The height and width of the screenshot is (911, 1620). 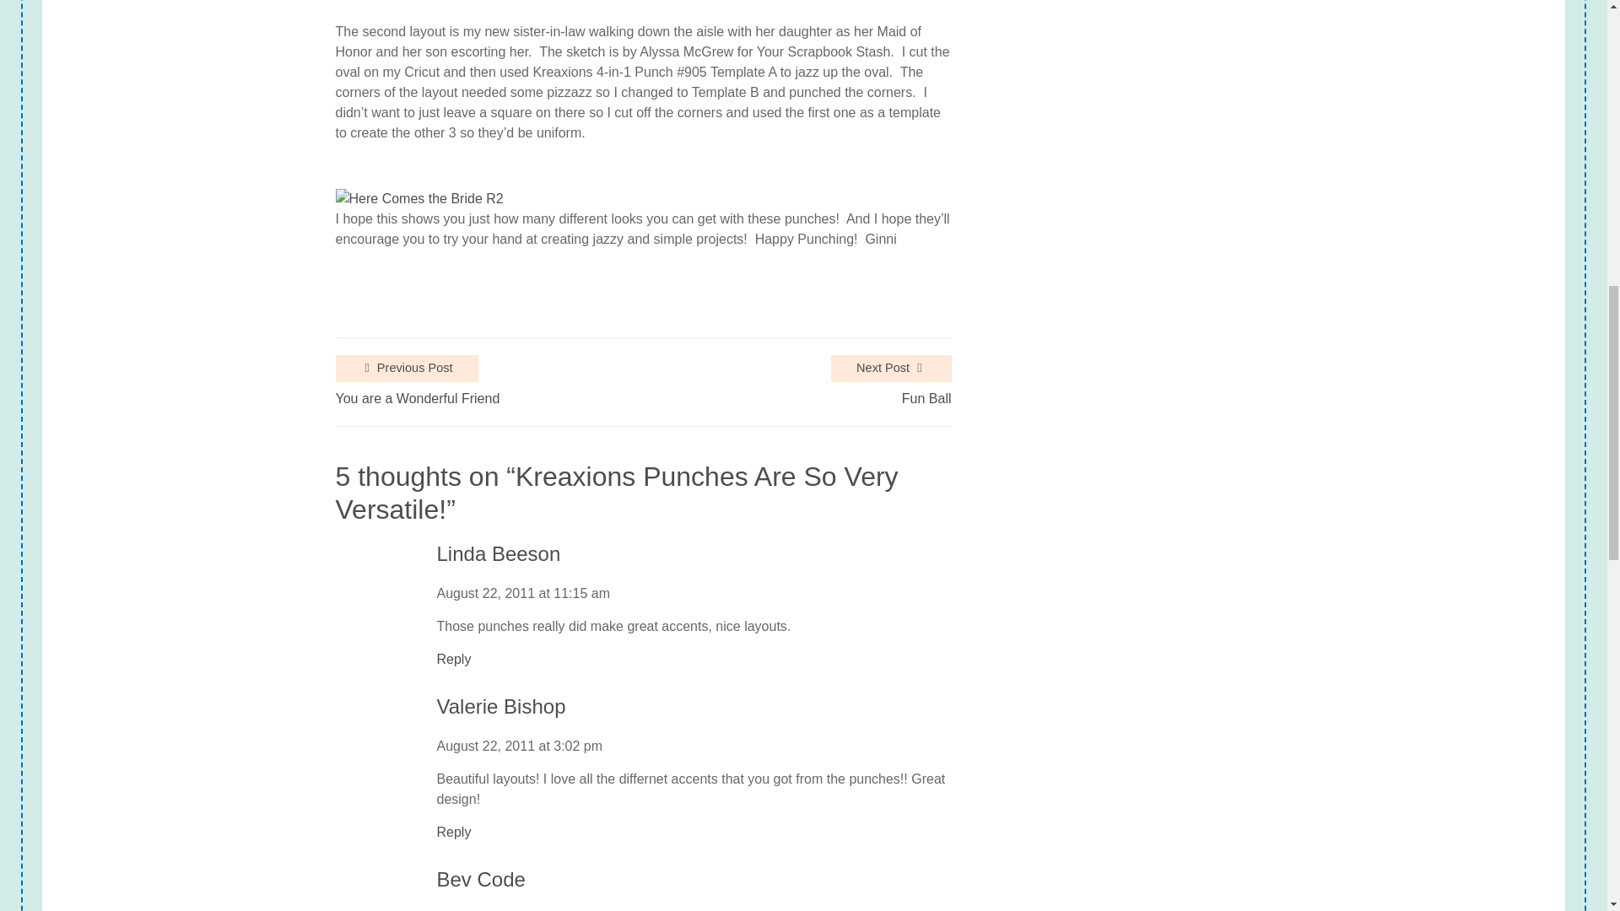 I want to click on Reply, so click(x=454, y=833).